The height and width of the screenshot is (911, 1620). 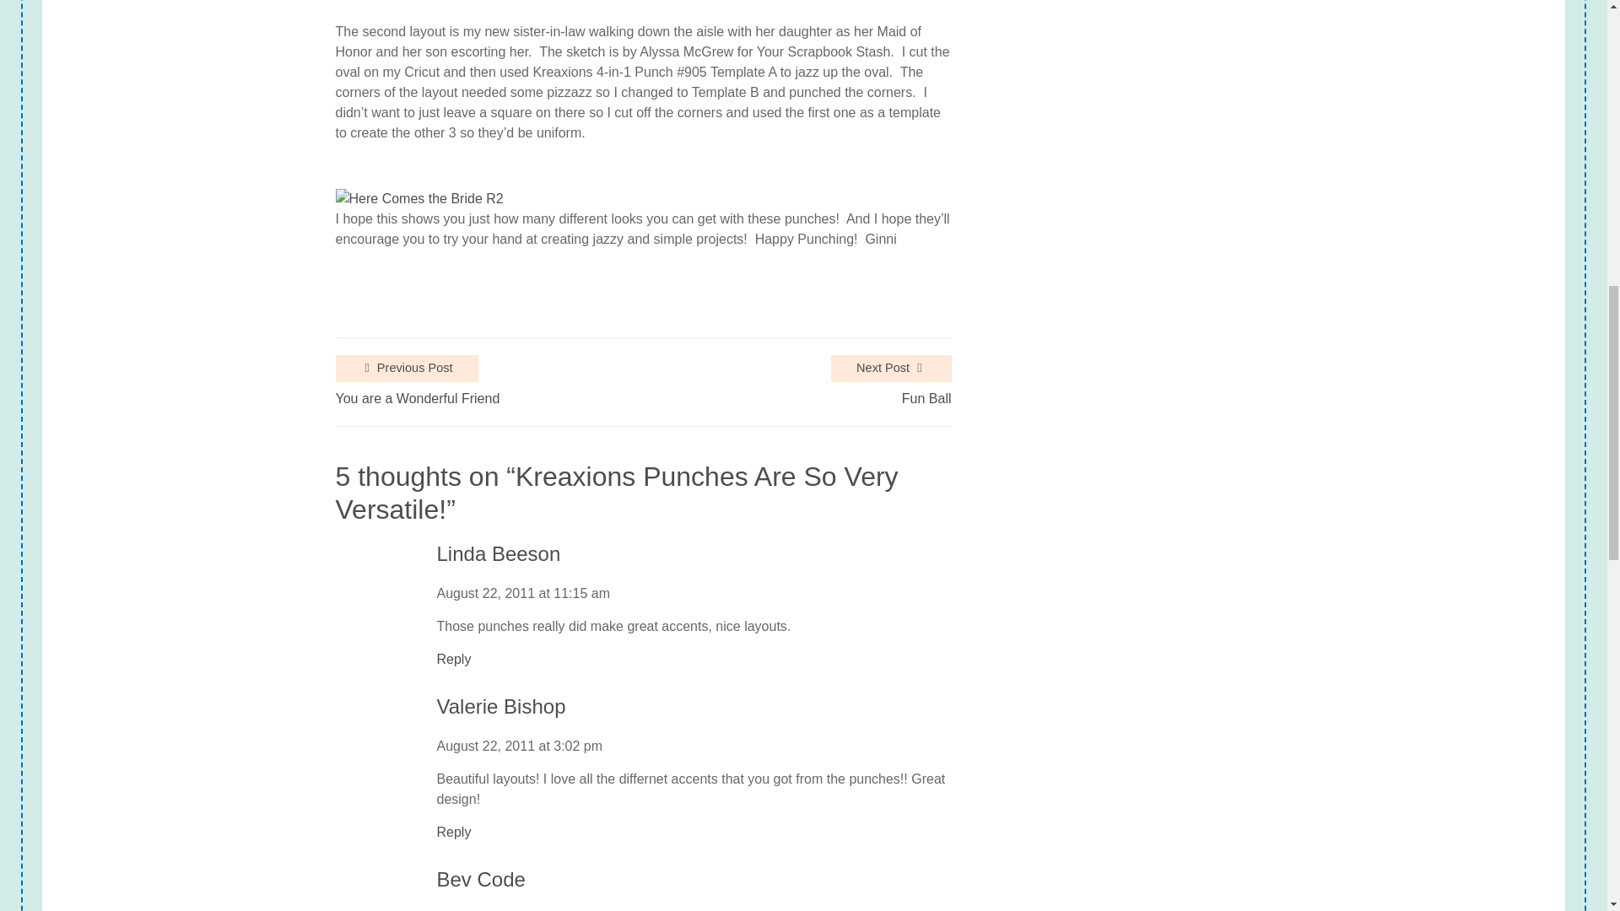 I want to click on Reply, so click(x=454, y=833).